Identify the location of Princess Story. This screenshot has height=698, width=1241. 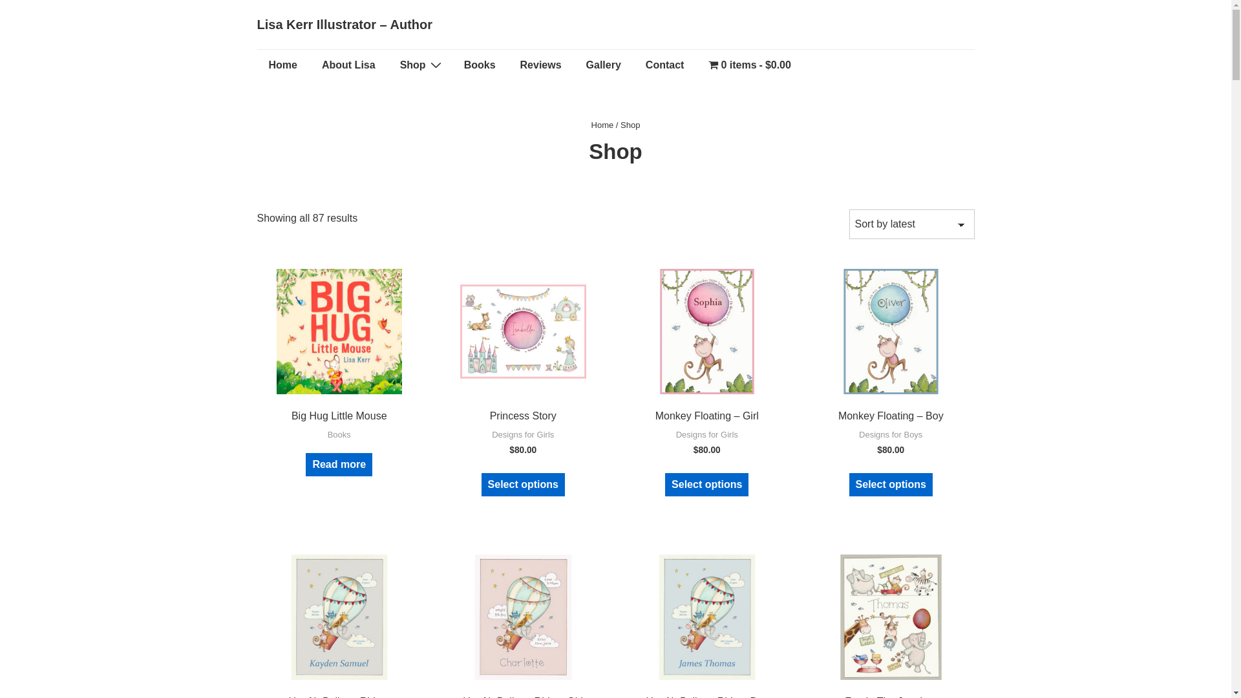
(524, 416).